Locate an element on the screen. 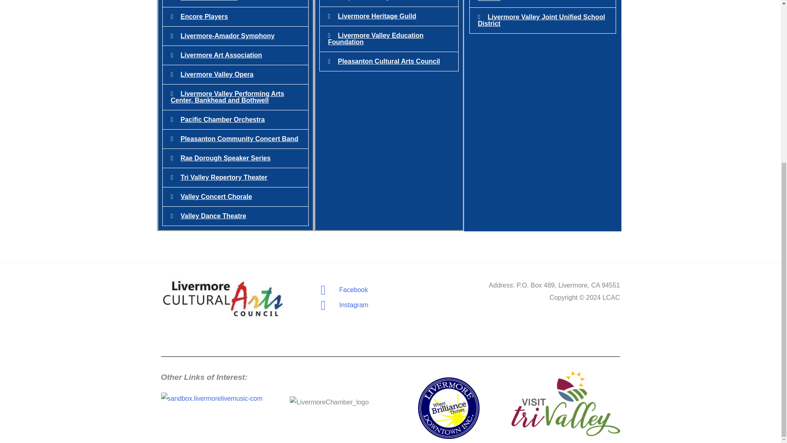 This screenshot has height=443, width=787. Pacific Chamber Orchestra is located at coordinates (222, 119).